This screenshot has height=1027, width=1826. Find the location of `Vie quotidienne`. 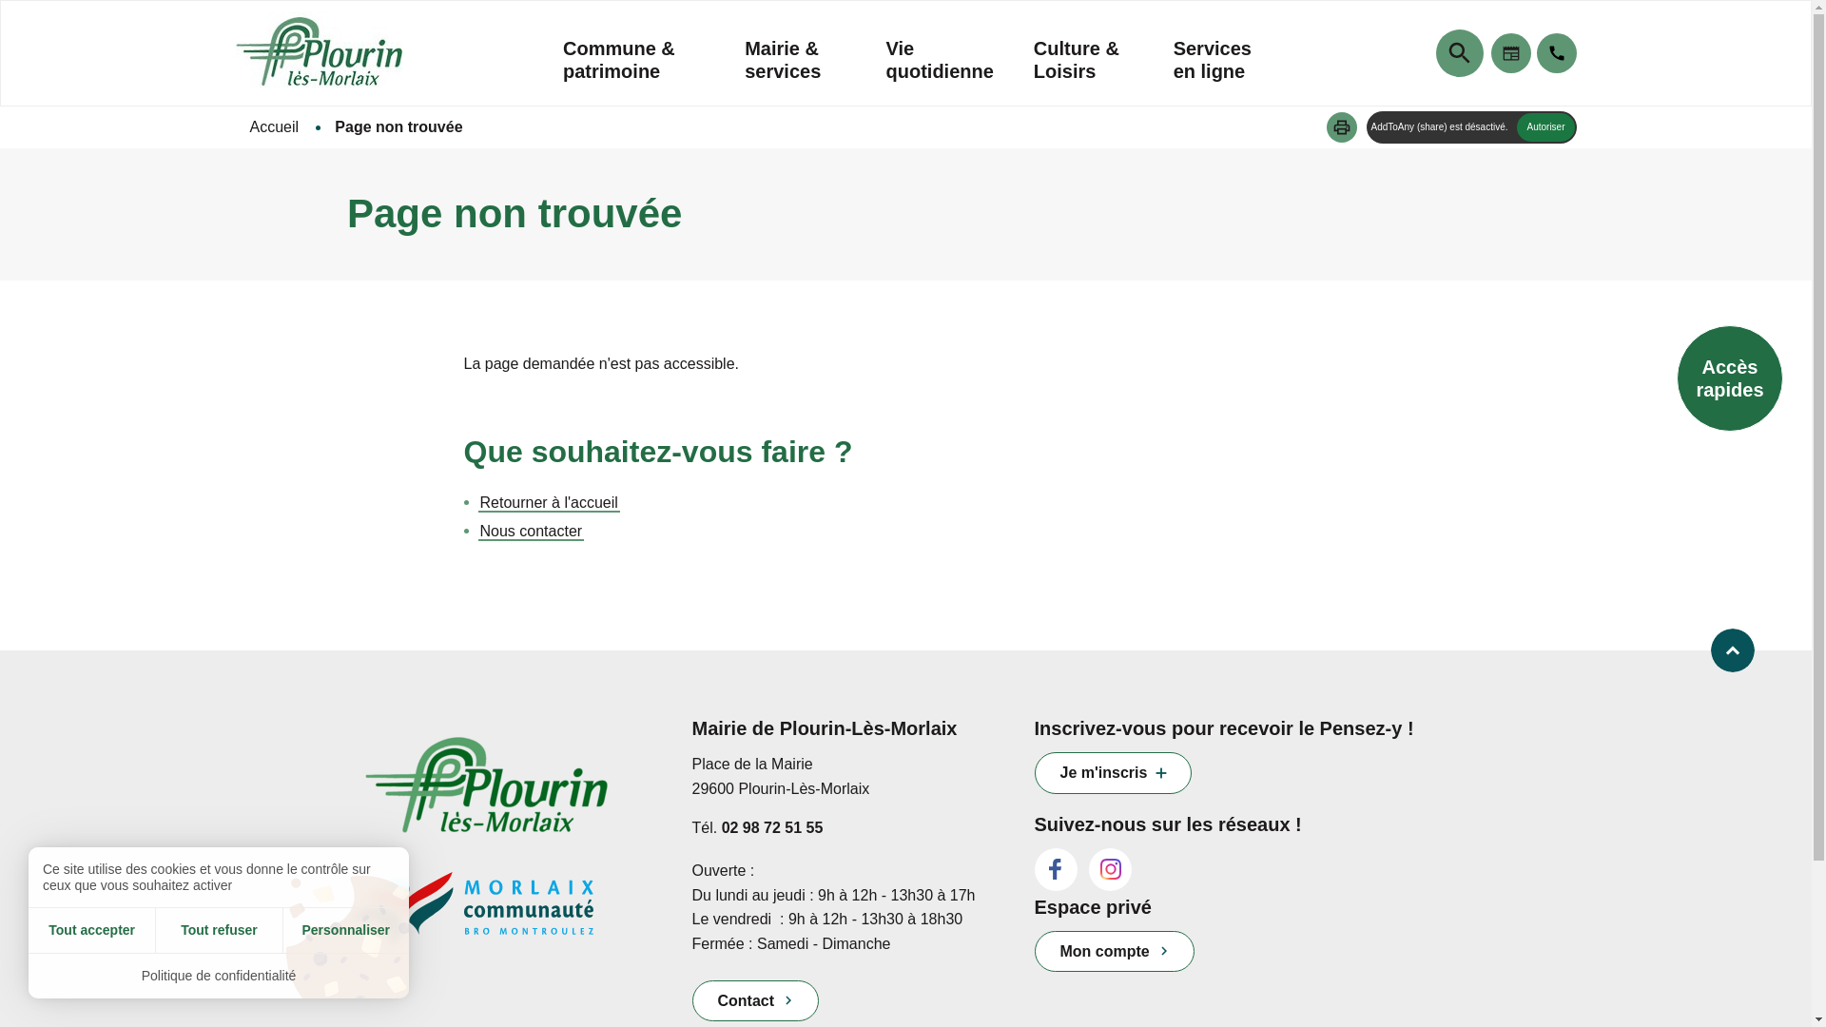

Vie quotidienne is located at coordinates (940, 71).